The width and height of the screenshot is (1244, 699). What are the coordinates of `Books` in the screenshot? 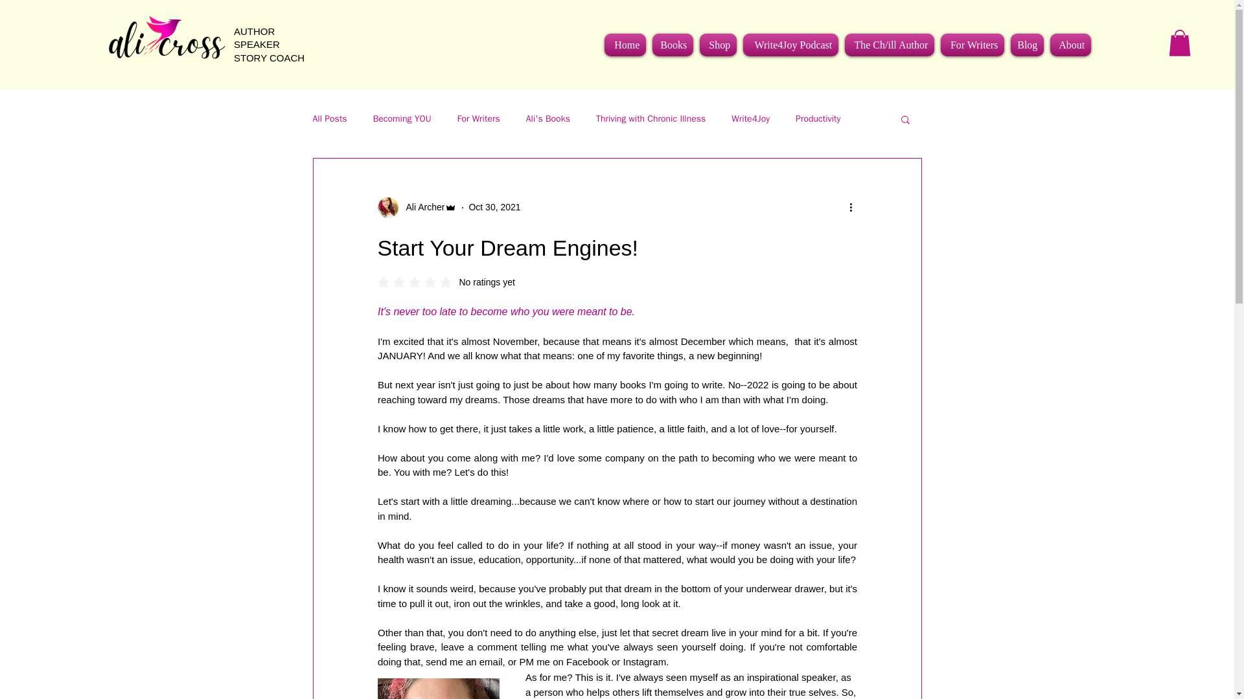 It's located at (673, 45).